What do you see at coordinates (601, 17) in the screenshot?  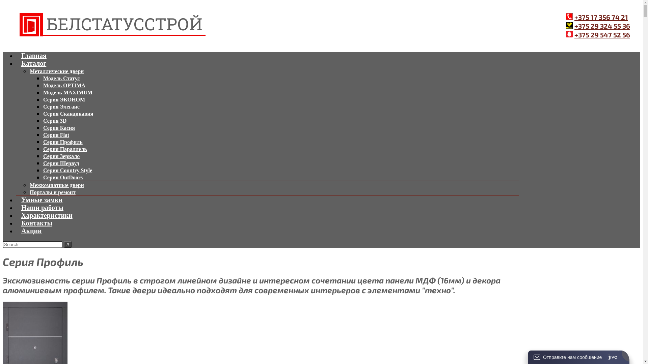 I see `+375 17 356 74 21` at bounding box center [601, 17].